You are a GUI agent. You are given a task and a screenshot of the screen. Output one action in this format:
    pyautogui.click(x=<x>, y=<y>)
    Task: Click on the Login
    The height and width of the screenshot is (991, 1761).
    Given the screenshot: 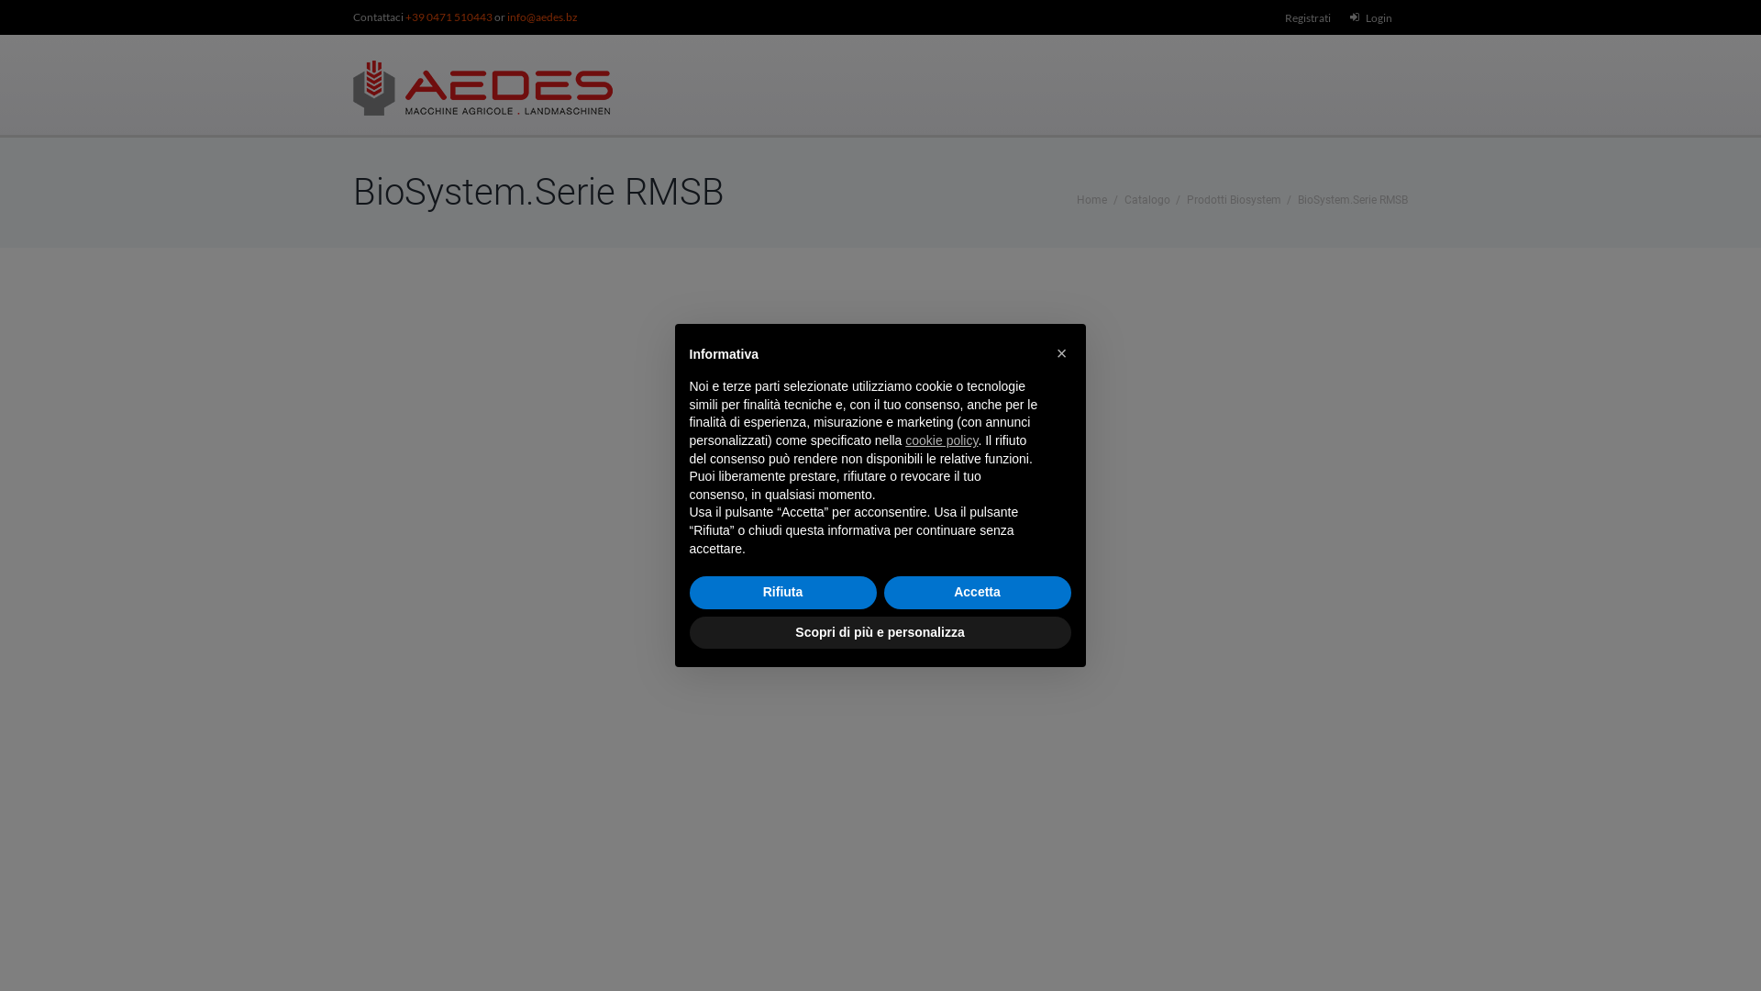 What is the action you would take?
    pyautogui.click(x=1379, y=18)
    